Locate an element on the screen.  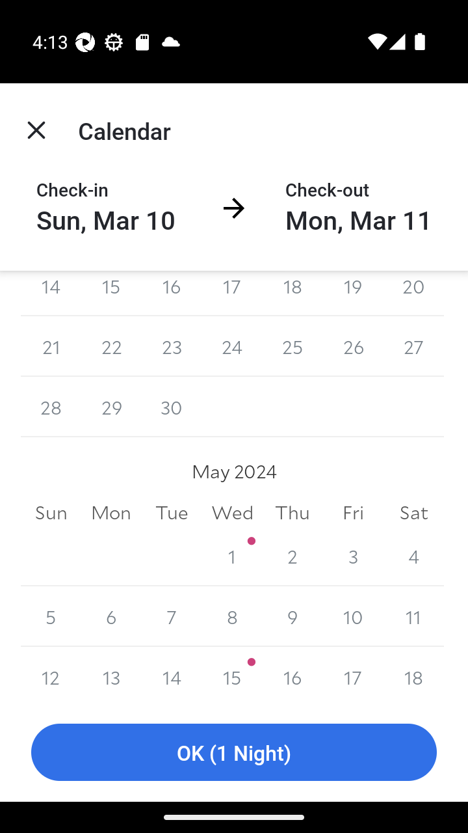
29 29 April 2024 is located at coordinates (112, 407).